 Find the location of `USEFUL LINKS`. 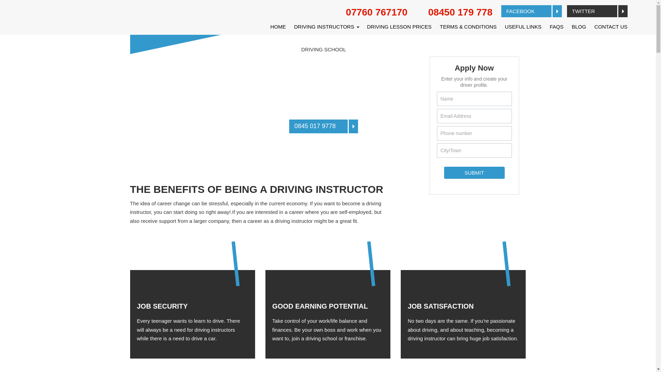

USEFUL LINKS is located at coordinates (523, 27).